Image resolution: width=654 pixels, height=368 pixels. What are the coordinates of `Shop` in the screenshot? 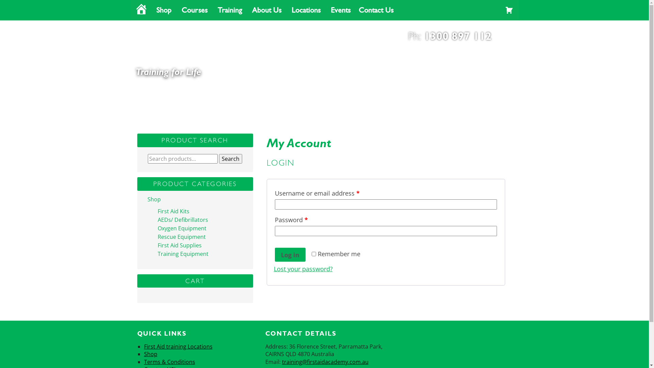 It's located at (151, 354).